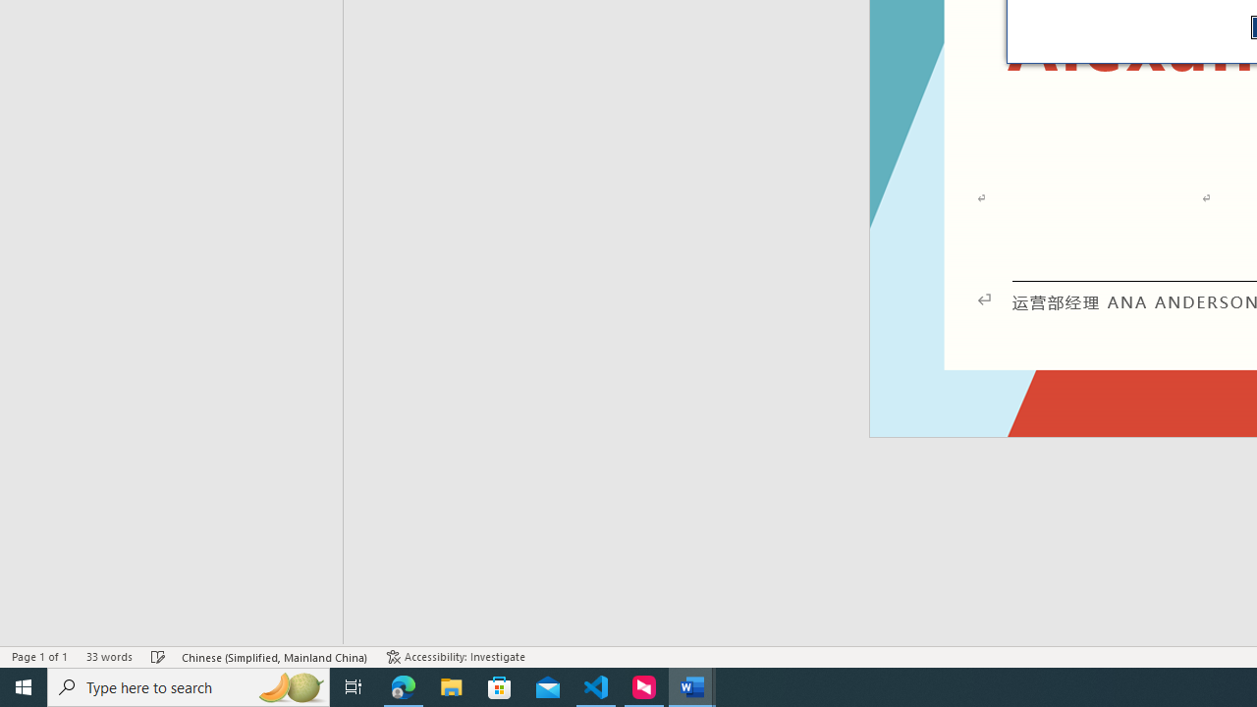 This screenshot has height=707, width=1257. I want to click on Microsoft Edge - 1 running window, so click(404, 687).